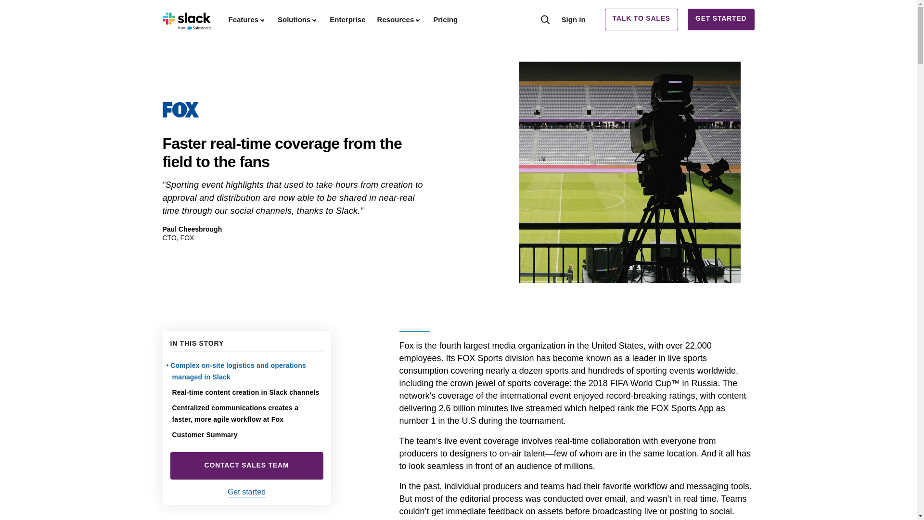 The height and width of the screenshot is (520, 924). I want to click on Solutions, so click(297, 19).